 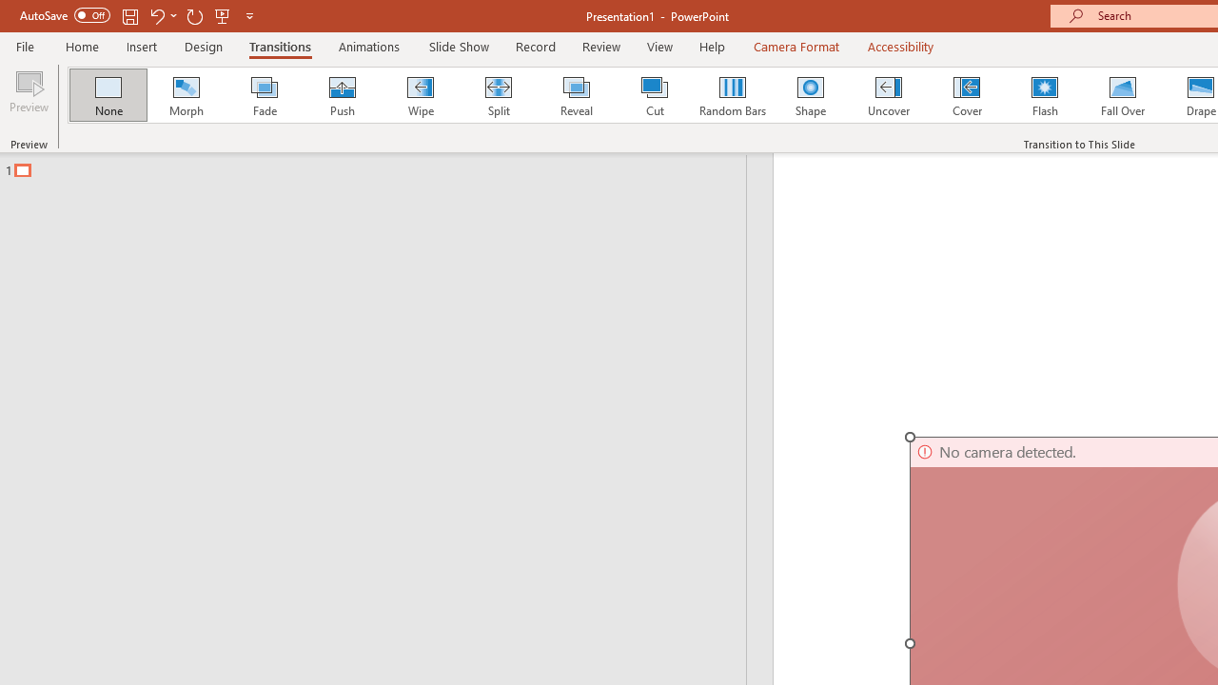 I want to click on Cover, so click(x=967, y=95).